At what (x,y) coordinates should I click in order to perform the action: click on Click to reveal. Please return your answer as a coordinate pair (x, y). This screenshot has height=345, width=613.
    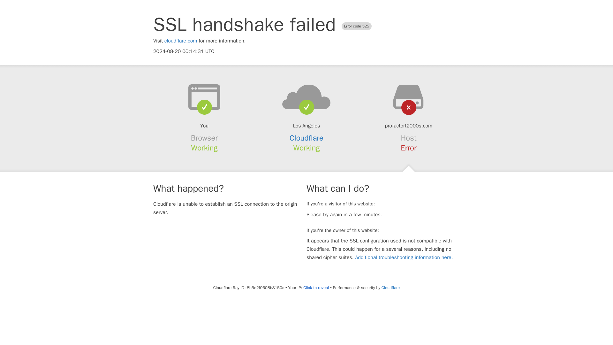
    Looking at the image, I should click on (316, 288).